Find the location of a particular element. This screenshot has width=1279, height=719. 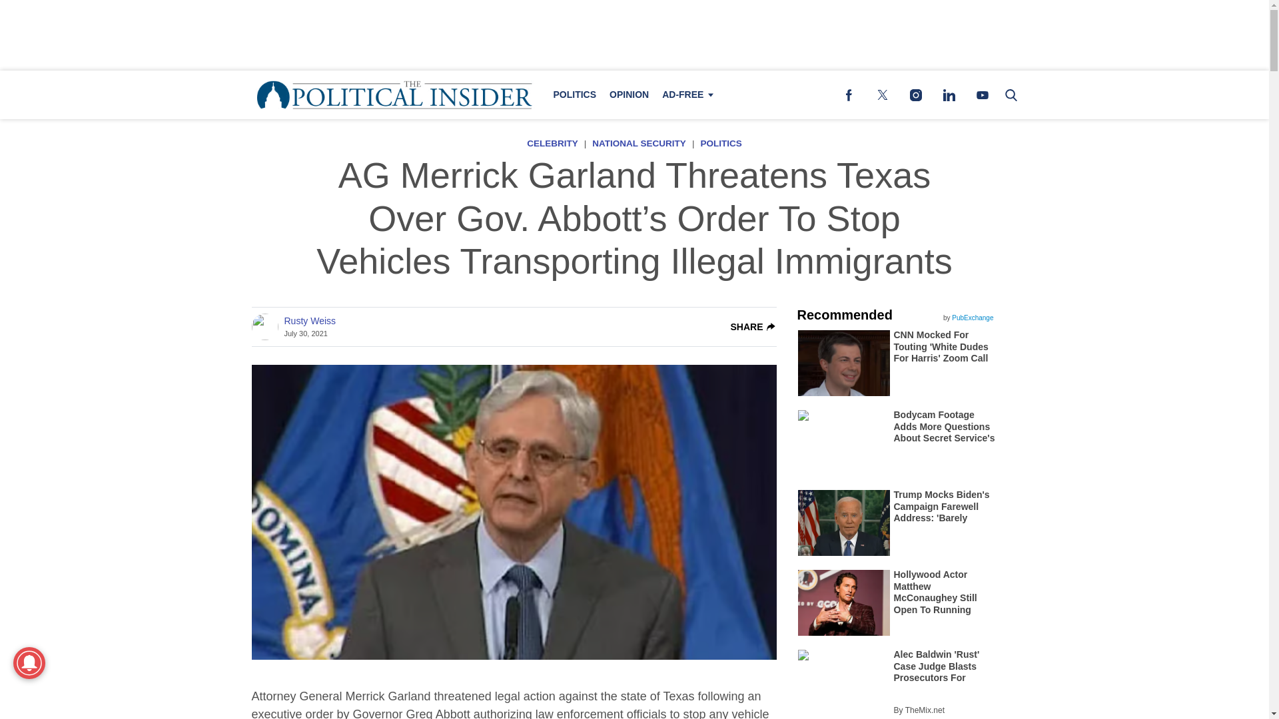

POLITICS is located at coordinates (574, 95).